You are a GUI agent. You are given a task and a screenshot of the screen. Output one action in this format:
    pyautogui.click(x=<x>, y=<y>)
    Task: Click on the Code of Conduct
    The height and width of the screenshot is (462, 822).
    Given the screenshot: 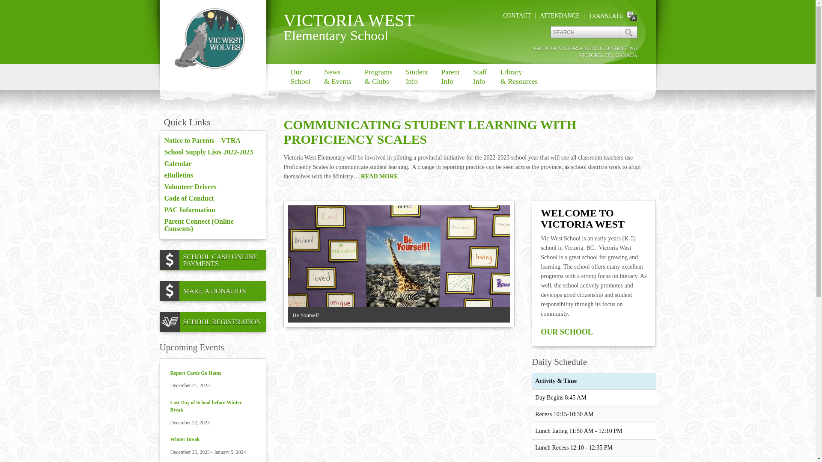 What is the action you would take?
    pyautogui.click(x=189, y=198)
    